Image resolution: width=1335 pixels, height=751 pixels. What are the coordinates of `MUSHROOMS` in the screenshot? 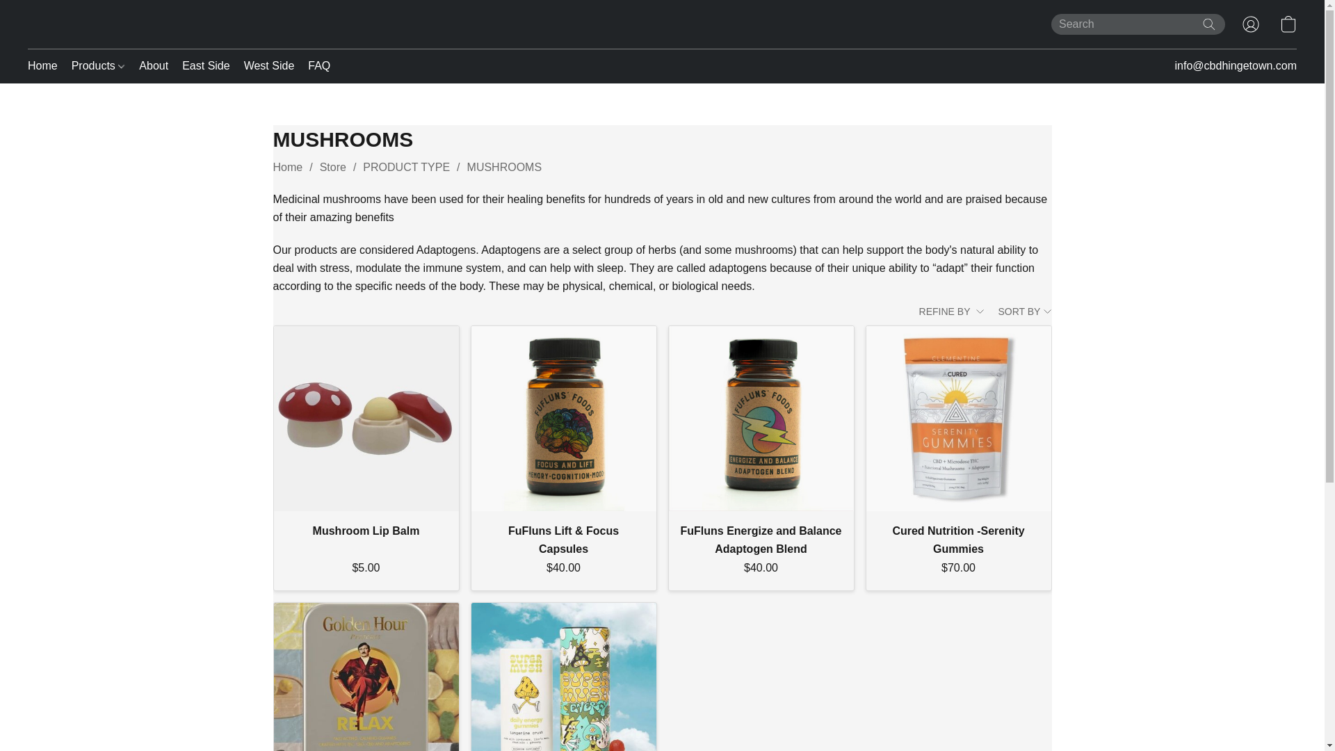 It's located at (505, 167).